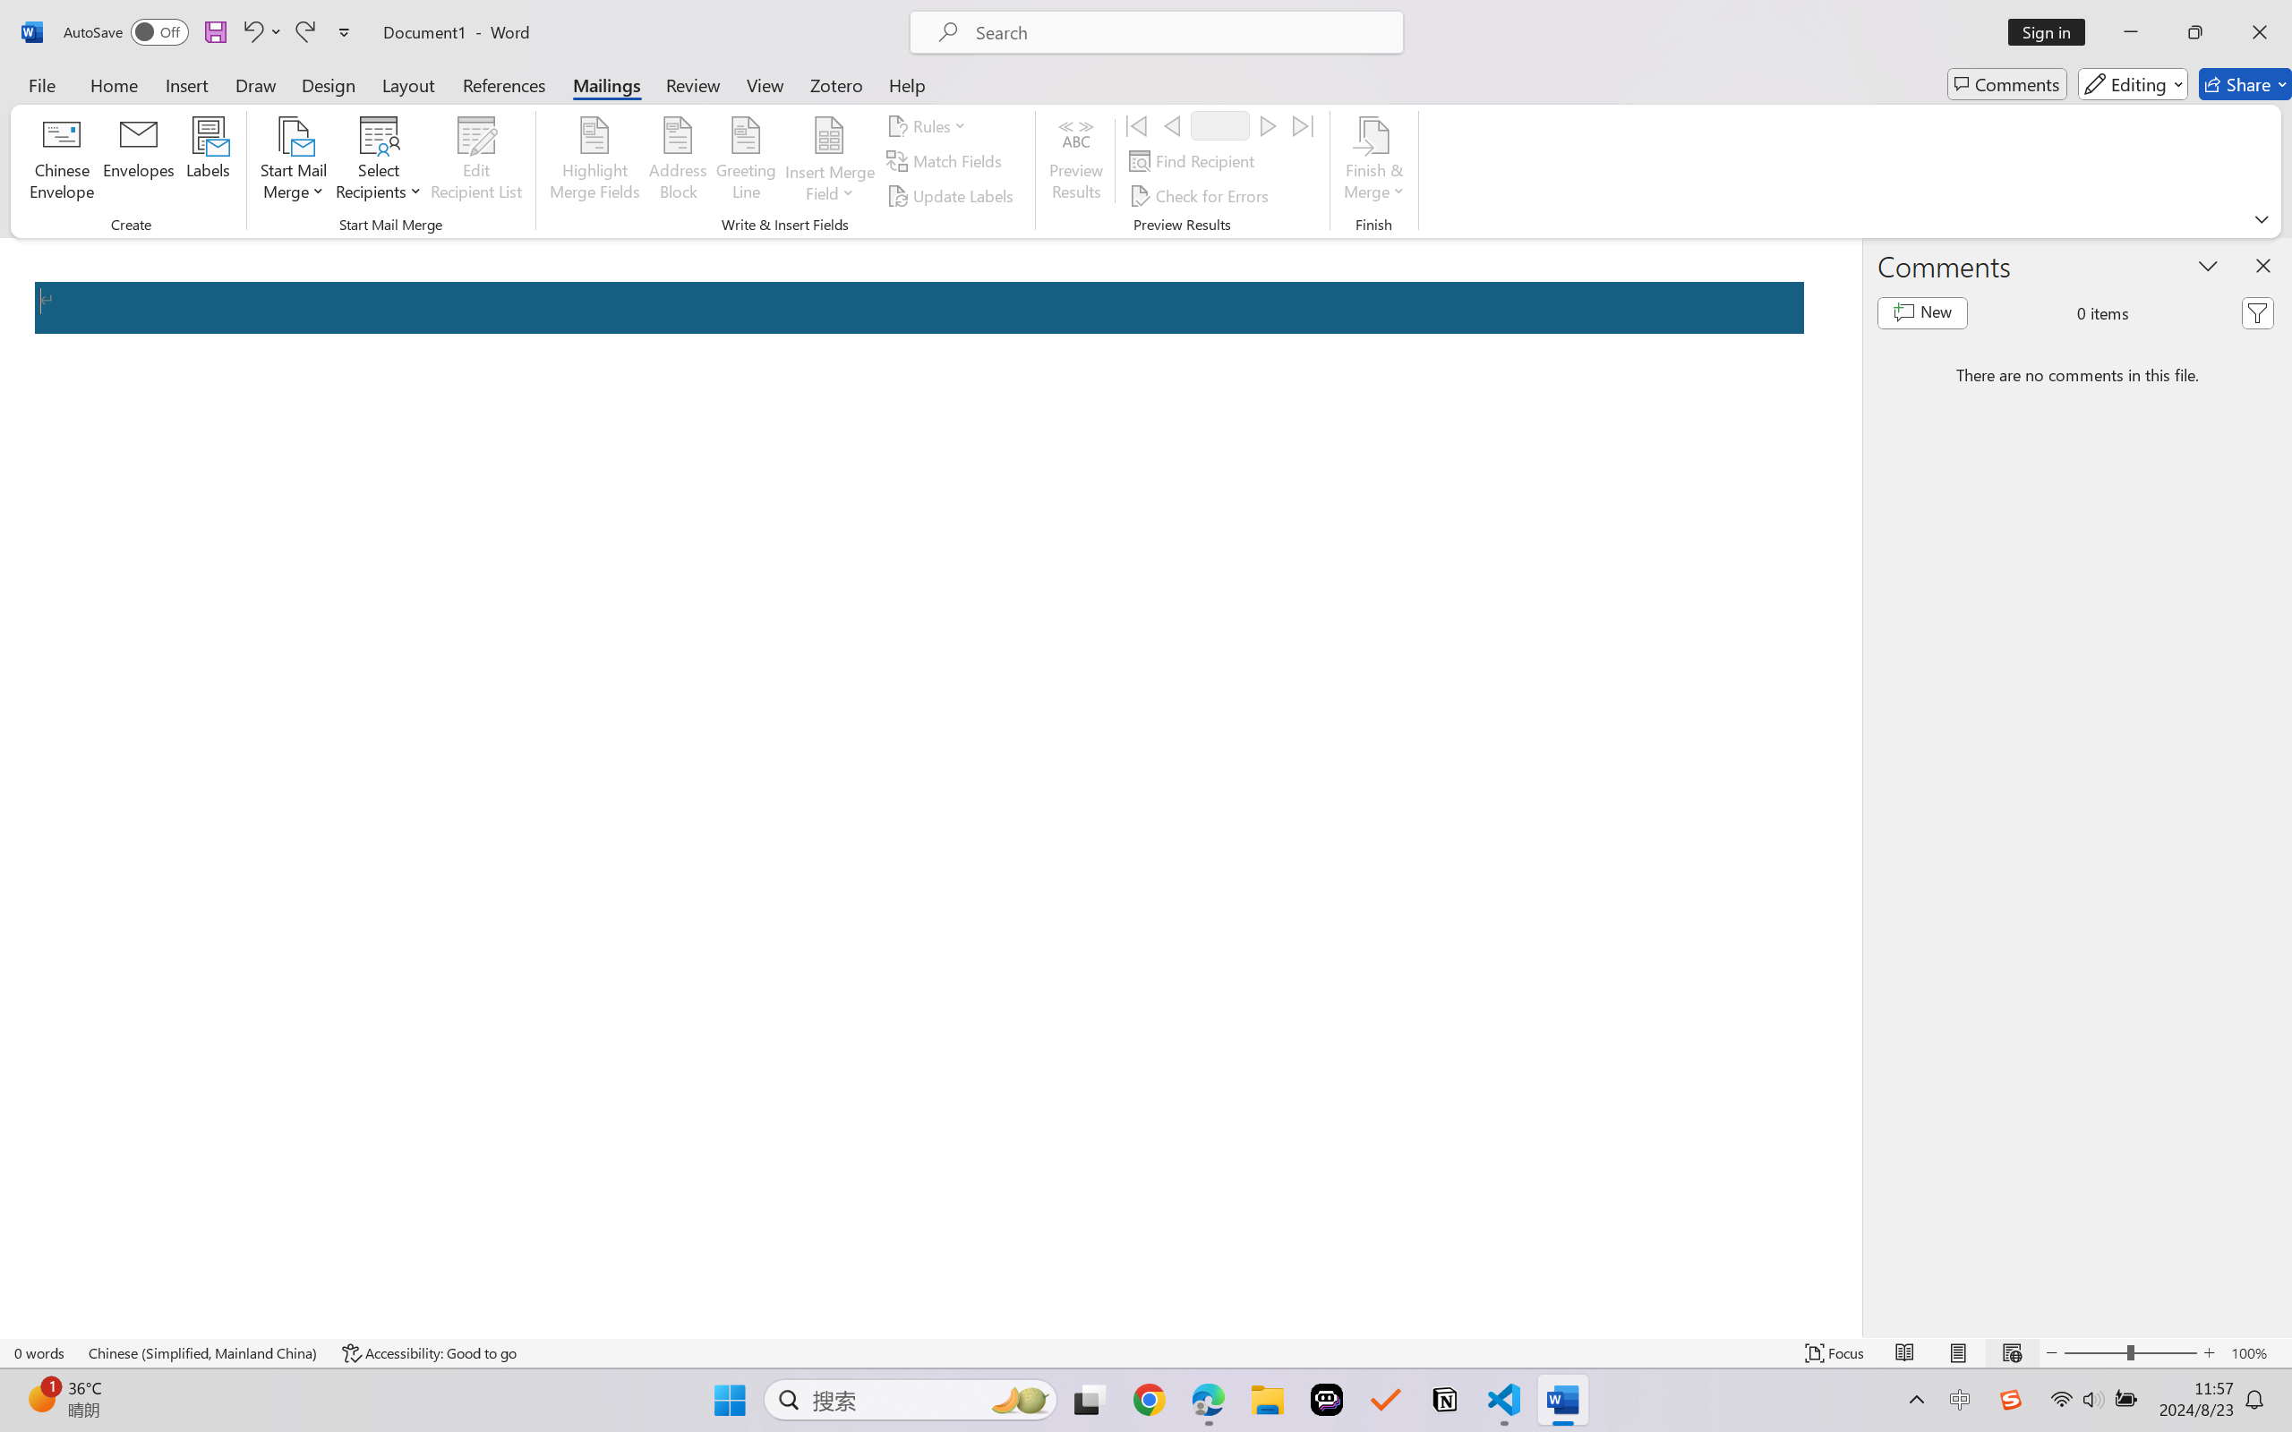 The image size is (2292, 1432). Describe the element at coordinates (1171, 125) in the screenshot. I see `Previous` at that location.